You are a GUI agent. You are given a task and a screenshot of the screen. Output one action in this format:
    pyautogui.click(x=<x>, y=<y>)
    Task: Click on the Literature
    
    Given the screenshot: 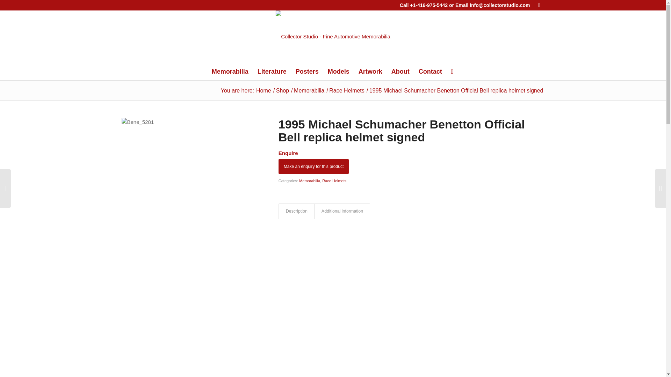 What is the action you would take?
    pyautogui.click(x=272, y=72)
    